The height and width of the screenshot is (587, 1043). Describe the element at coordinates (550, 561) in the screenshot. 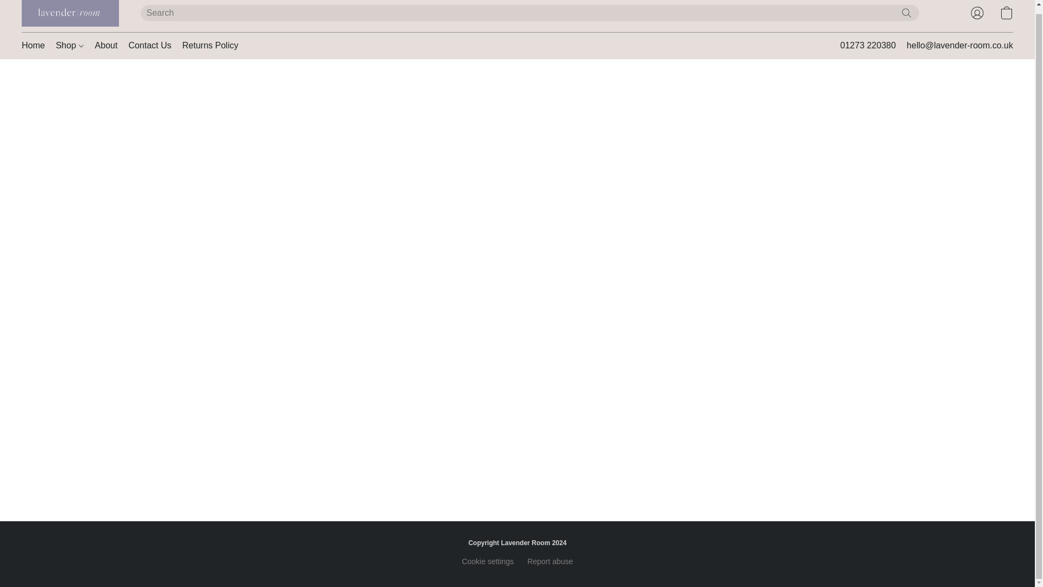

I see `Report abuse` at that location.